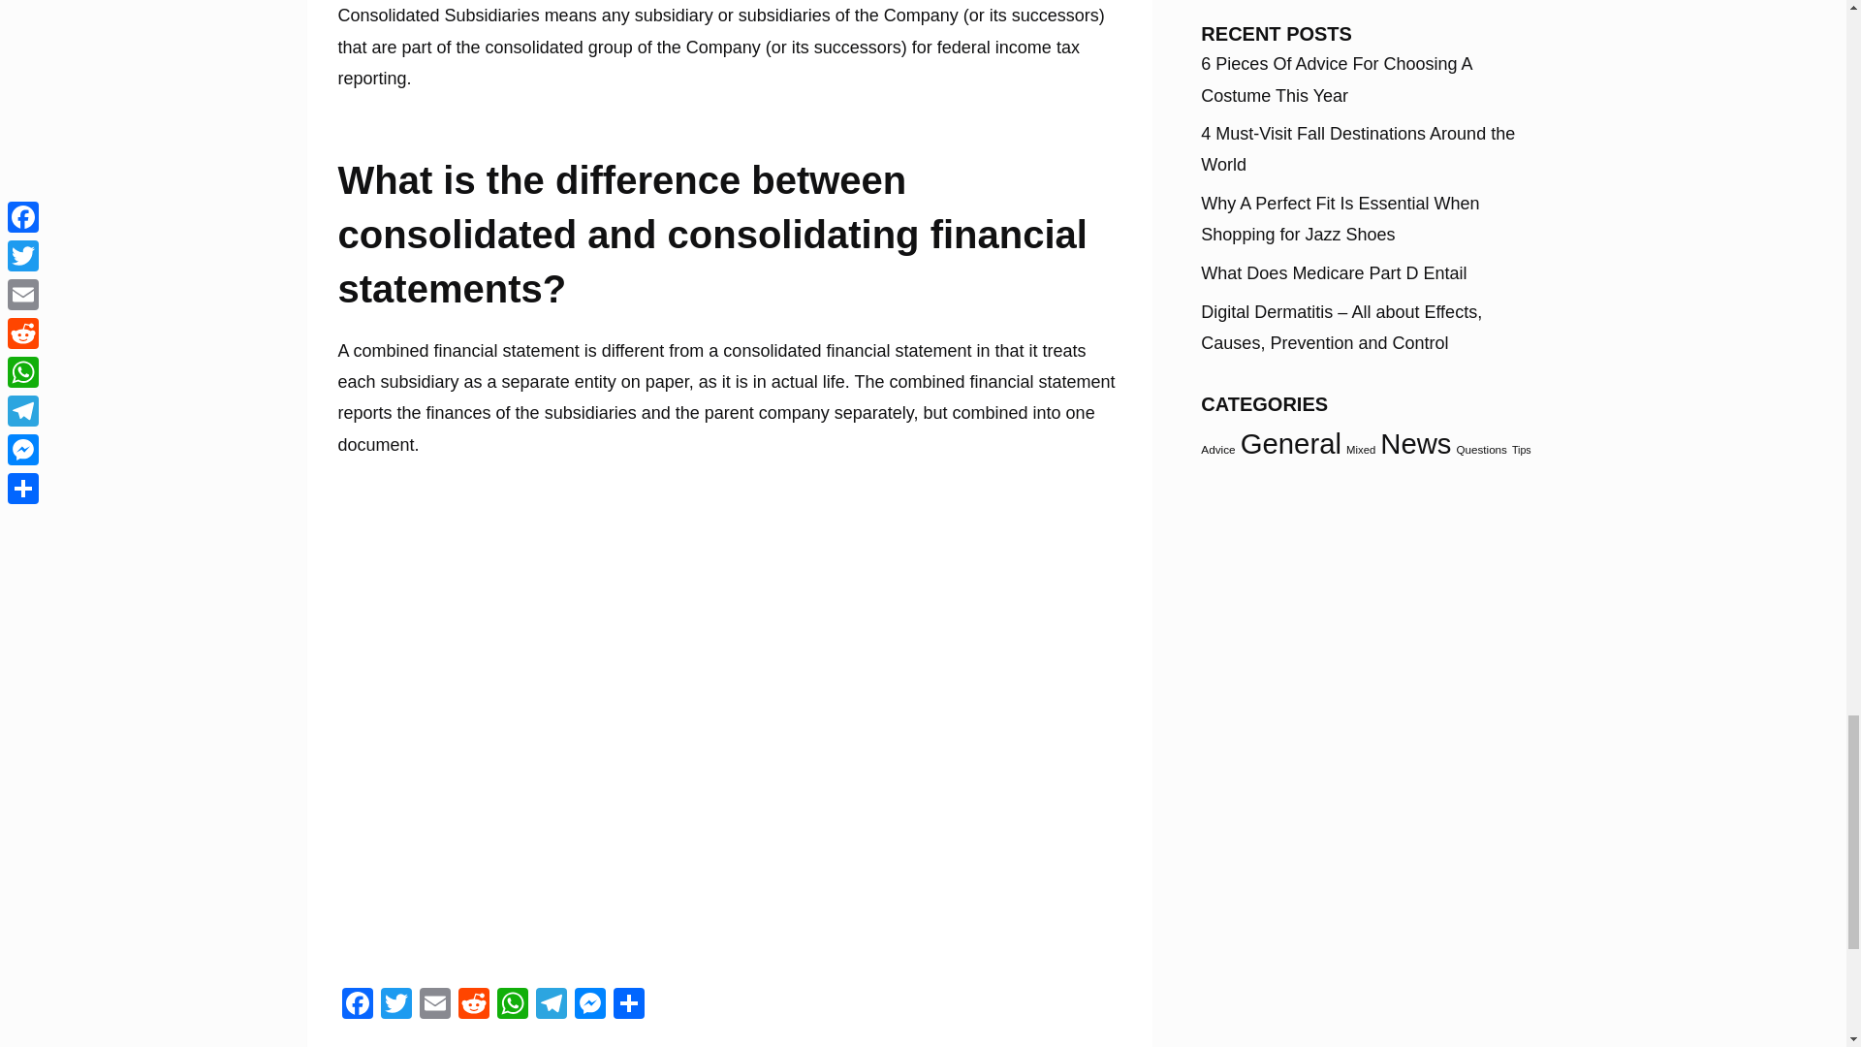 This screenshot has height=1047, width=1861. I want to click on Messenger, so click(588, 1006).